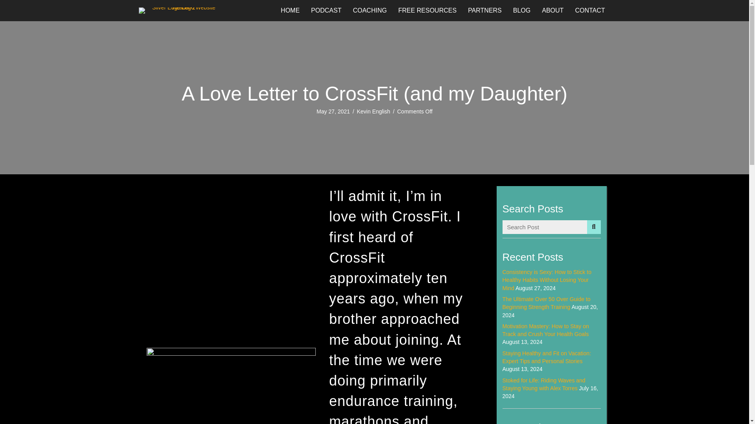 The image size is (755, 424). I want to click on Kevin English, so click(374, 111).